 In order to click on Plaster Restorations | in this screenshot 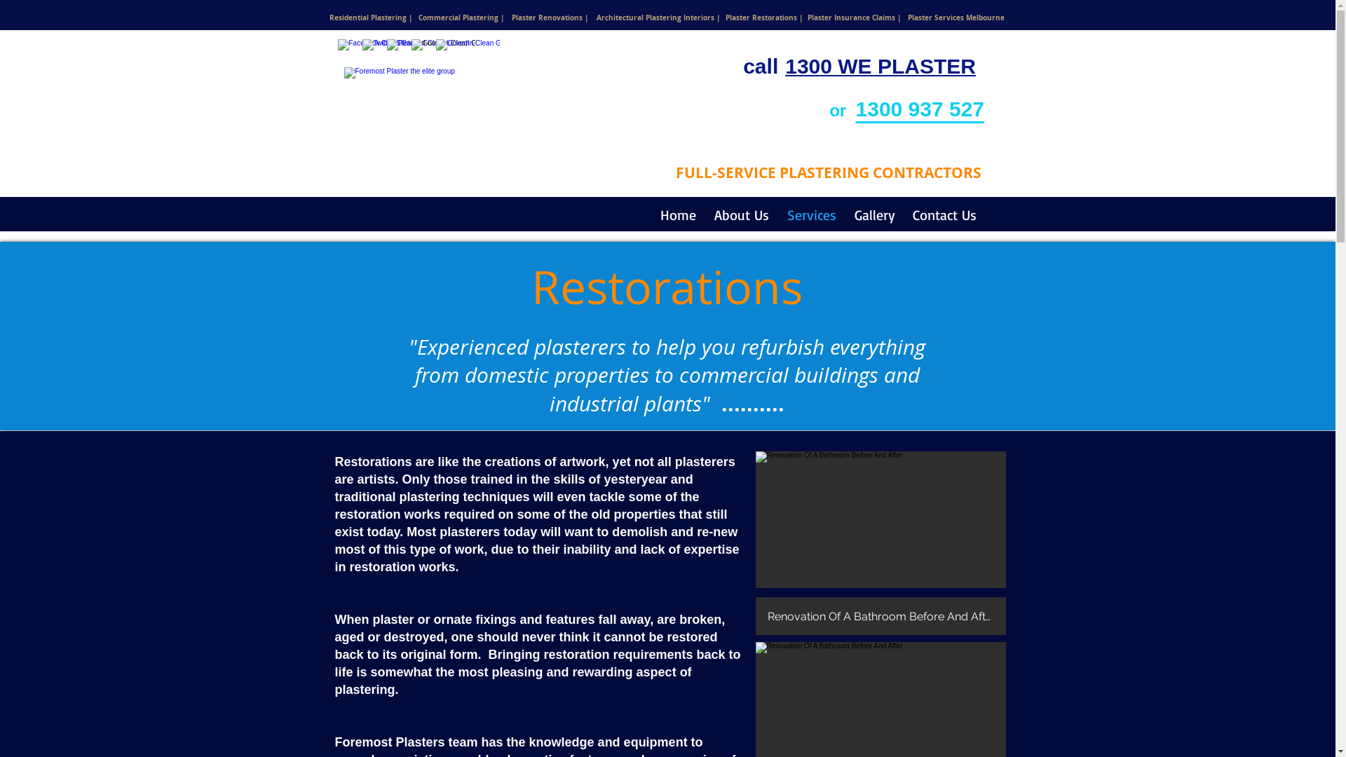, I will do `click(764, 17)`.